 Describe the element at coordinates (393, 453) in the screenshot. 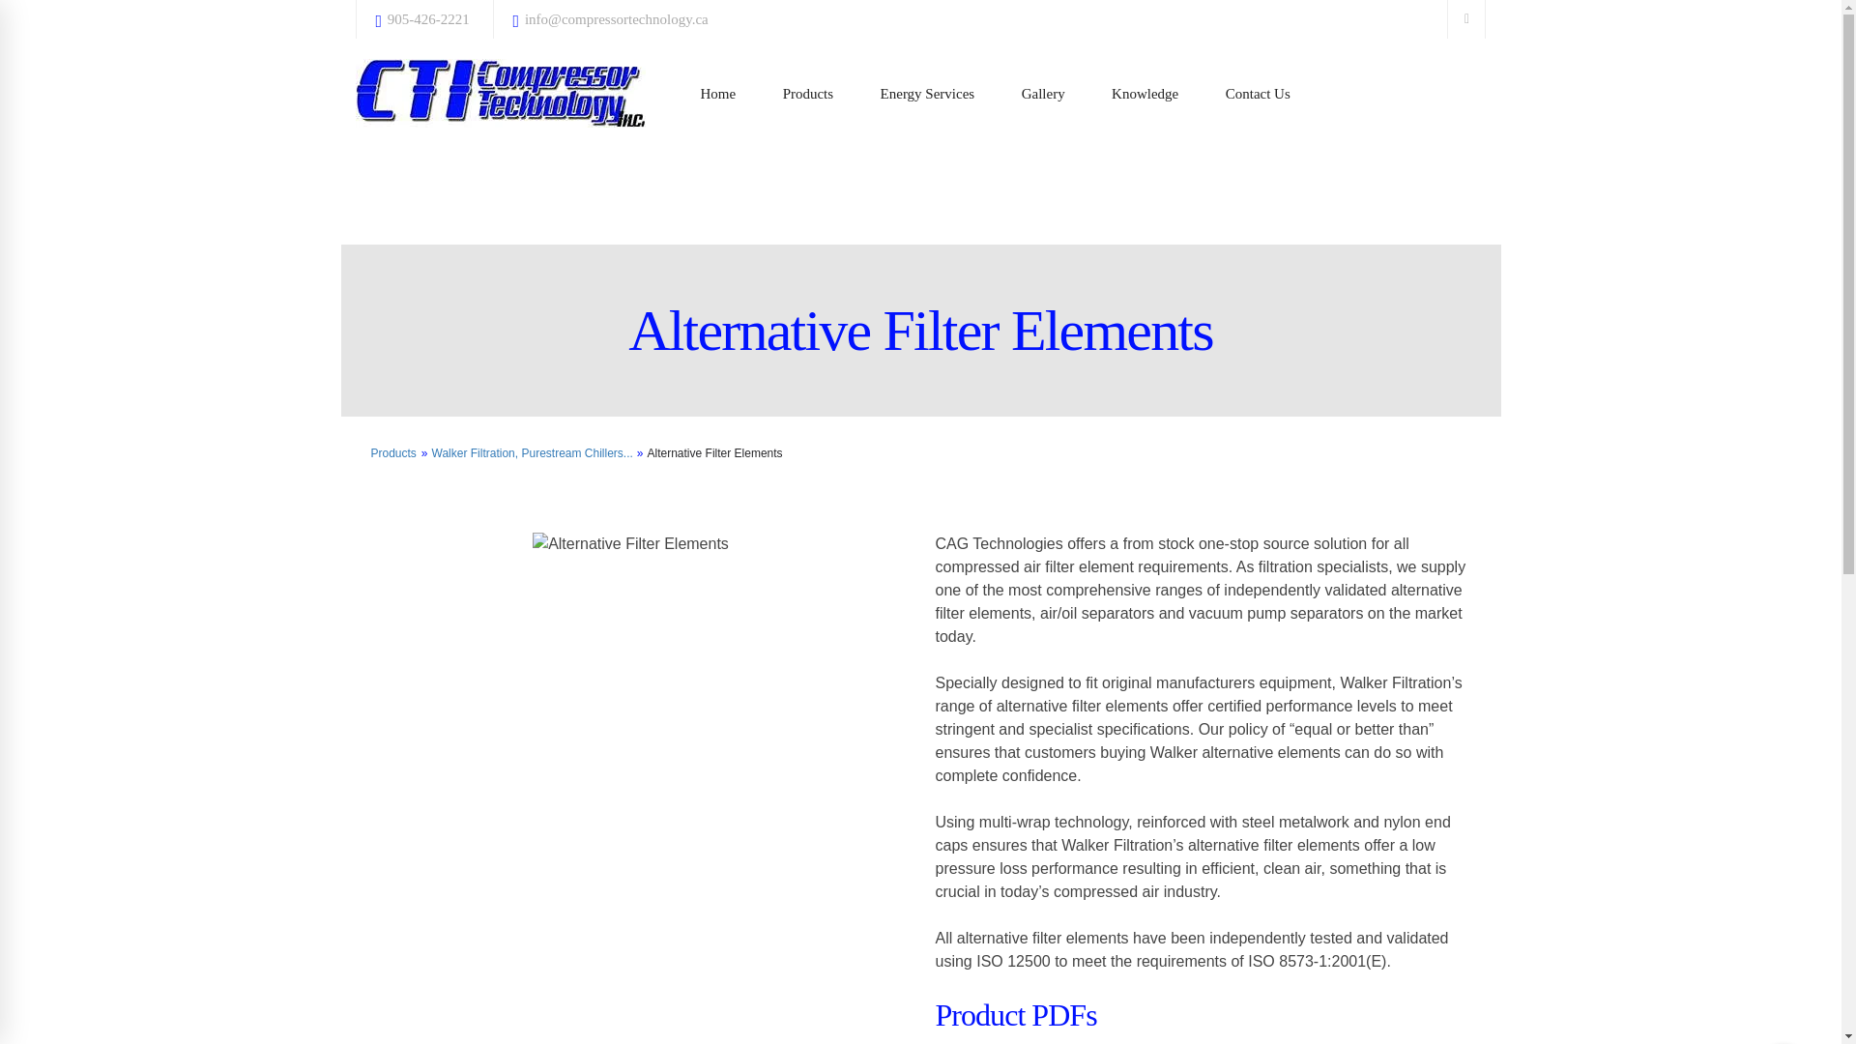

I see `Products` at that location.